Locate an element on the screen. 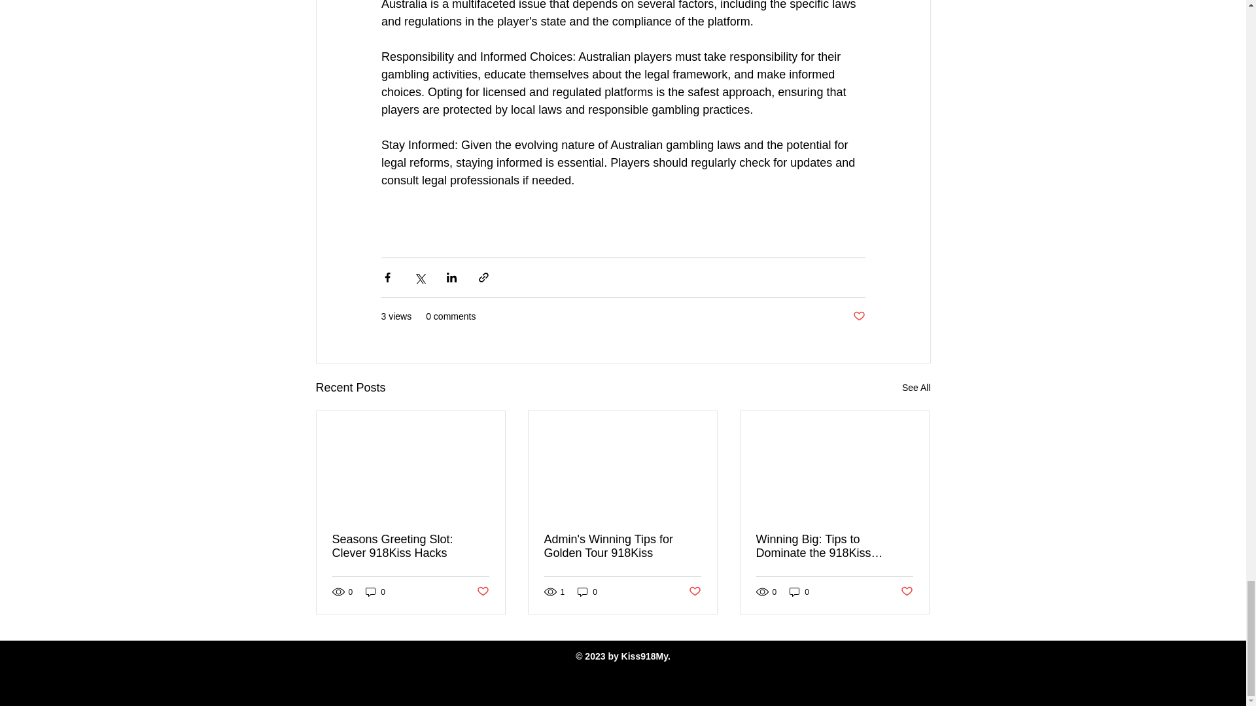  Post not marked as liked is located at coordinates (481, 592).